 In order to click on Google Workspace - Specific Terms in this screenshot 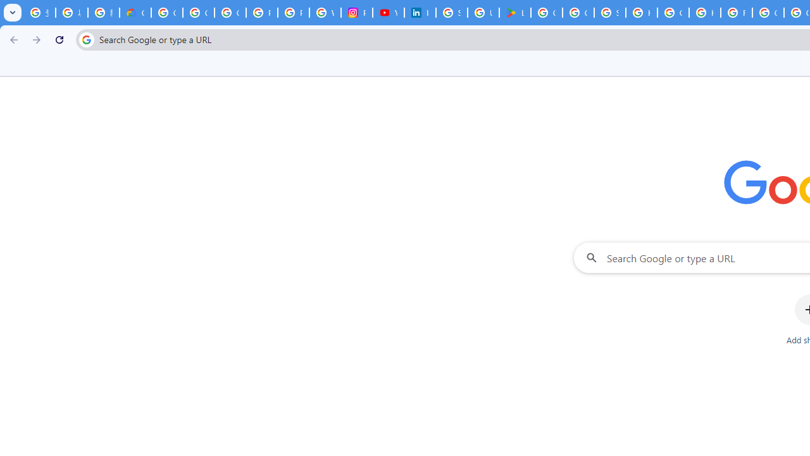, I will do `click(578, 13)`.